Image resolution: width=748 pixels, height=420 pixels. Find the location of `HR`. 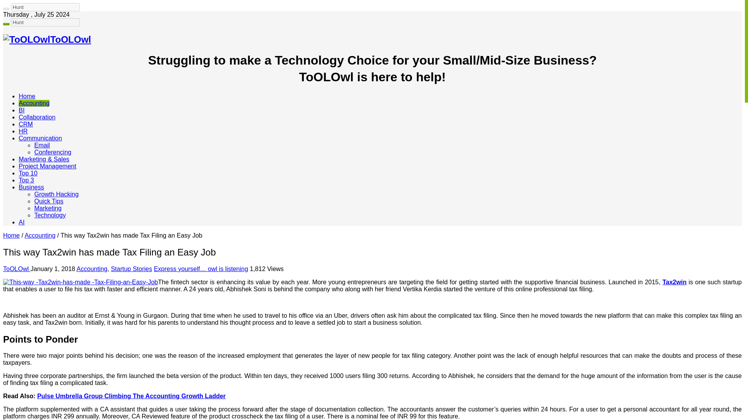

HR is located at coordinates (23, 131).